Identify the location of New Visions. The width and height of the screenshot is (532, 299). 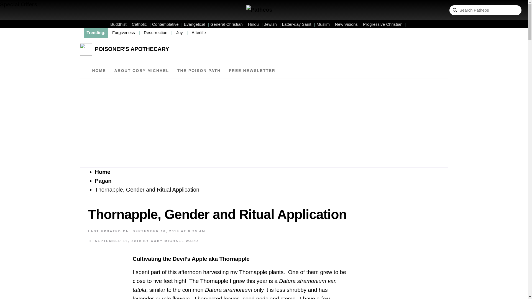
(348, 24).